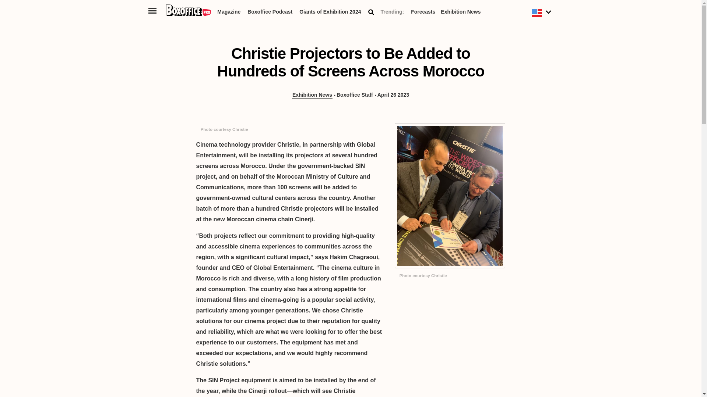 The width and height of the screenshot is (707, 397). What do you see at coordinates (152, 10) in the screenshot?
I see `Menu` at bounding box center [152, 10].